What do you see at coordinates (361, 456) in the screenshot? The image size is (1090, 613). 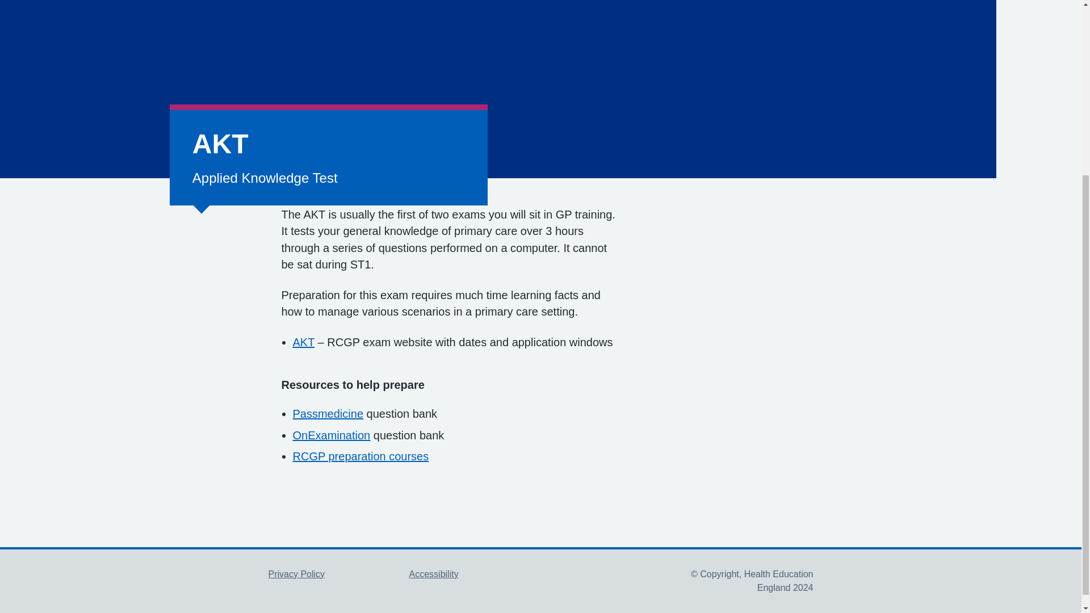 I see `RCGP preparation courses` at bounding box center [361, 456].